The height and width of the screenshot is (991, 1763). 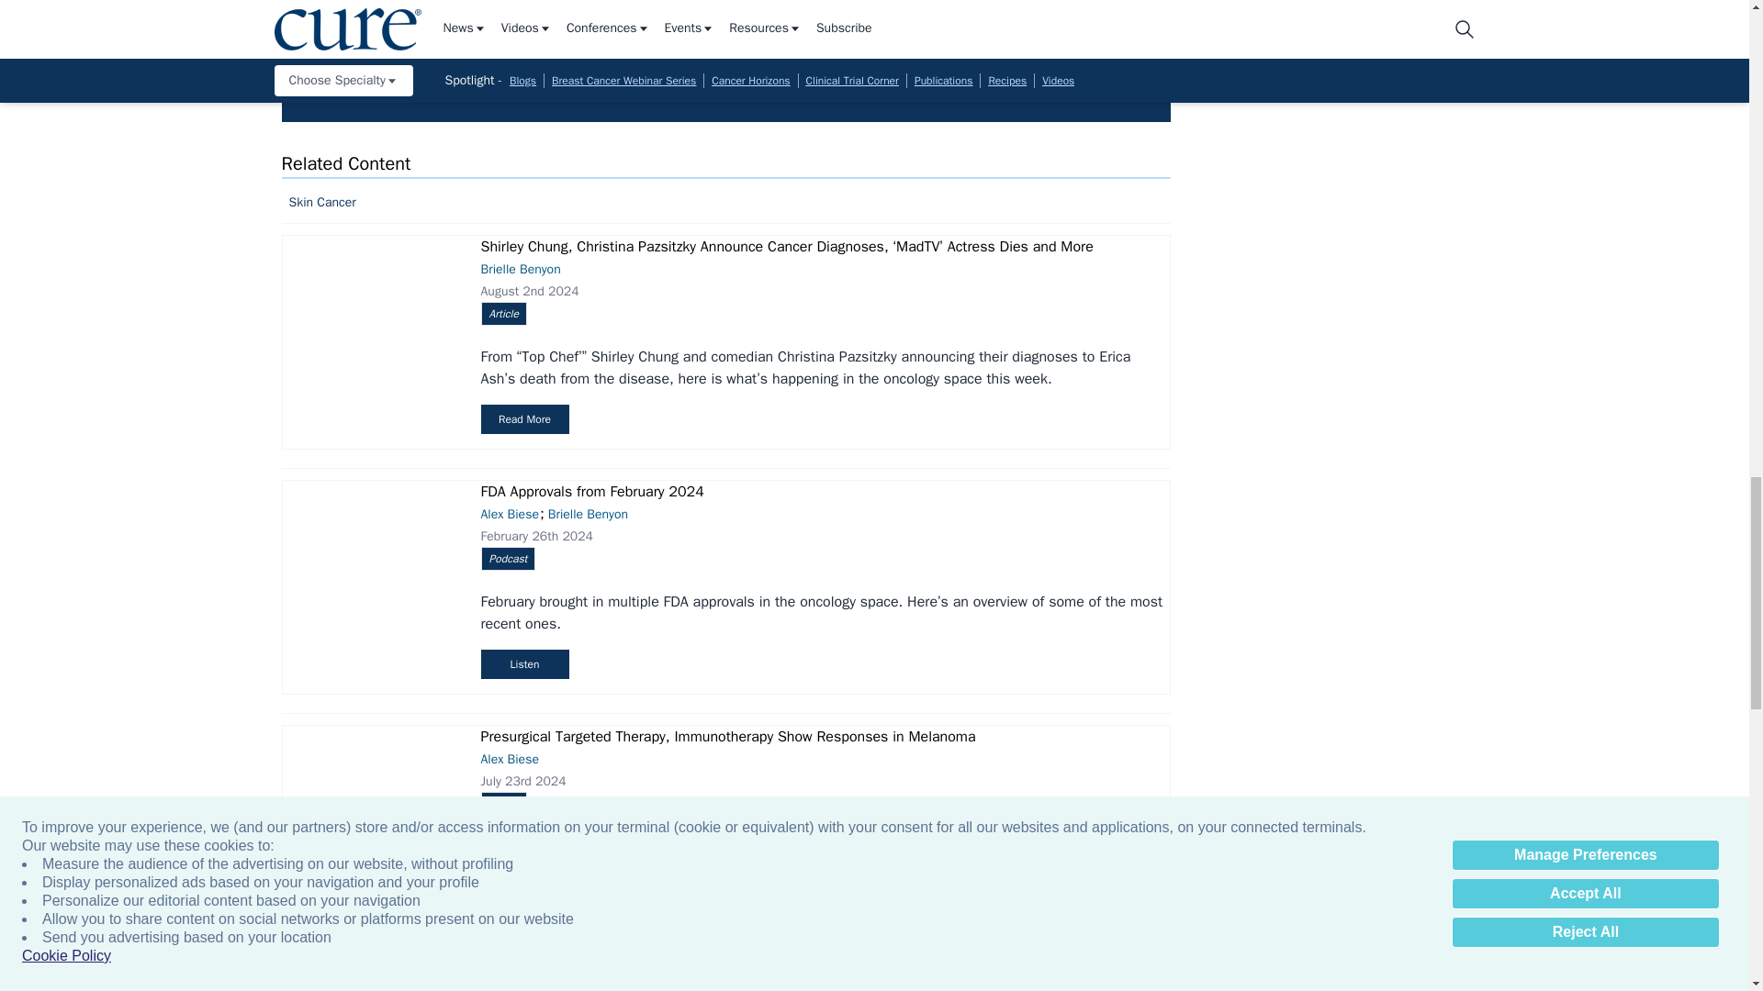 What do you see at coordinates (1409, 4) in the screenshot?
I see `Lorenzo G. Cohen` at bounding box center [1409, 4].